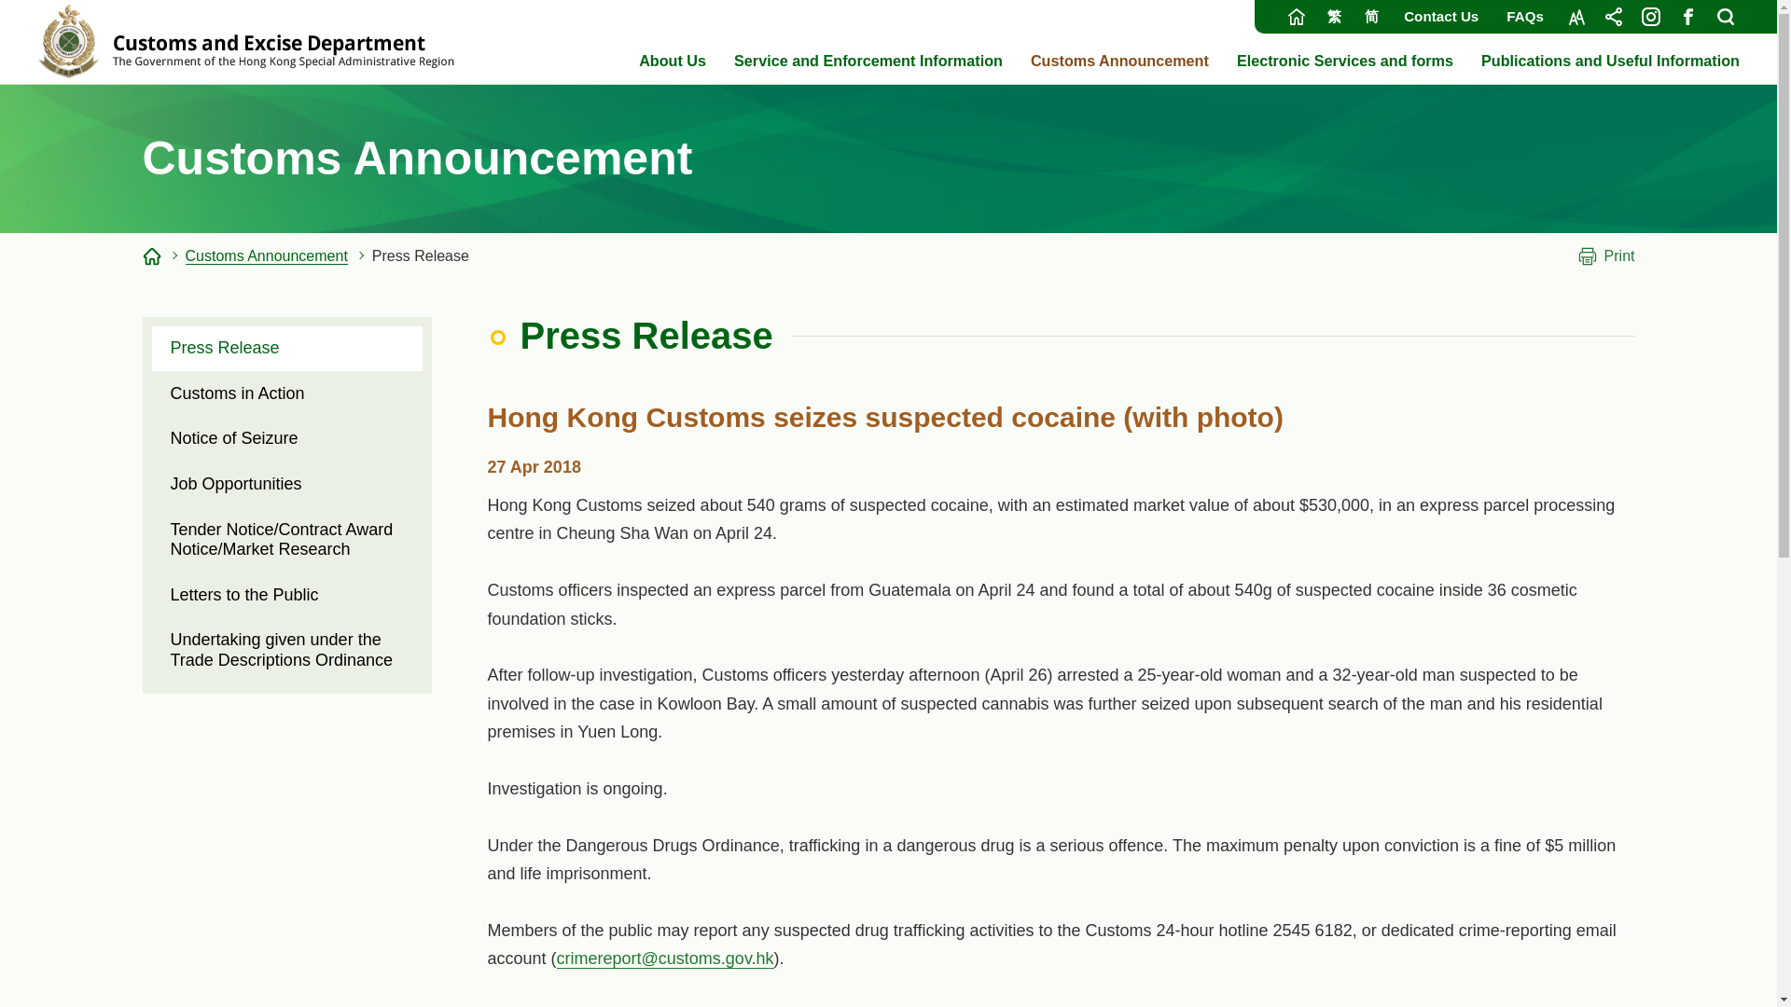  I want to click on Font Size, This link will open in new window, so click(1576, 17).